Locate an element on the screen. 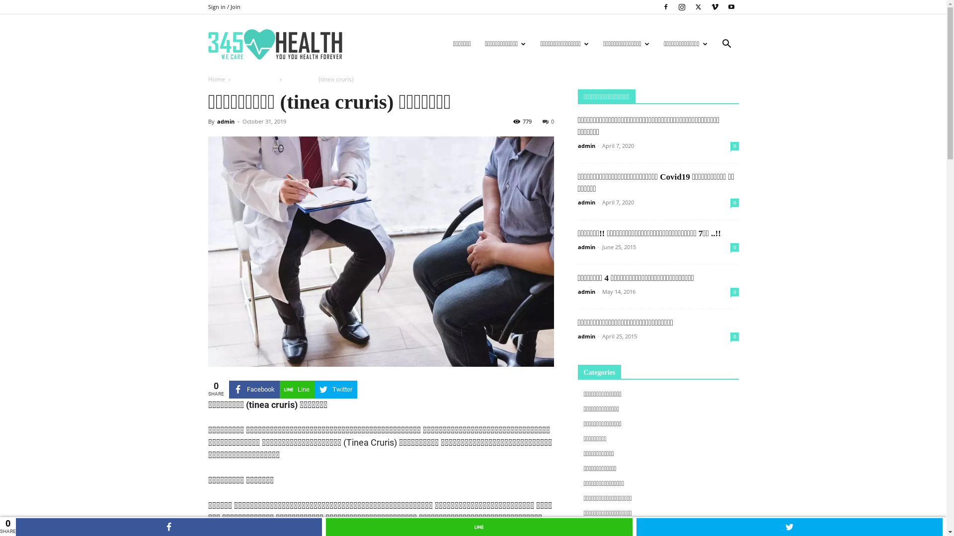 This screenshot has width=954, height=536. 0 is located at coordinates (734, 202).